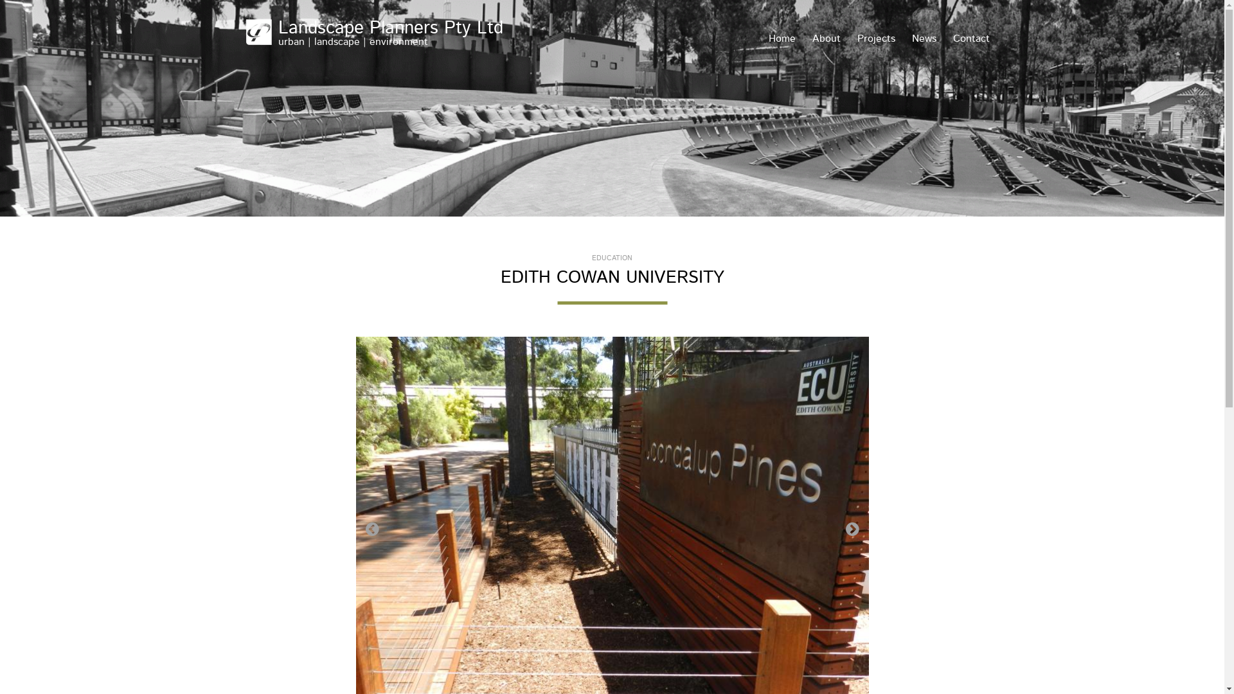 The width and height of the screenshot is (1234, 694). Describe the element at coordinates (972, 40) in the screenshot. I see `Contact` at that location.